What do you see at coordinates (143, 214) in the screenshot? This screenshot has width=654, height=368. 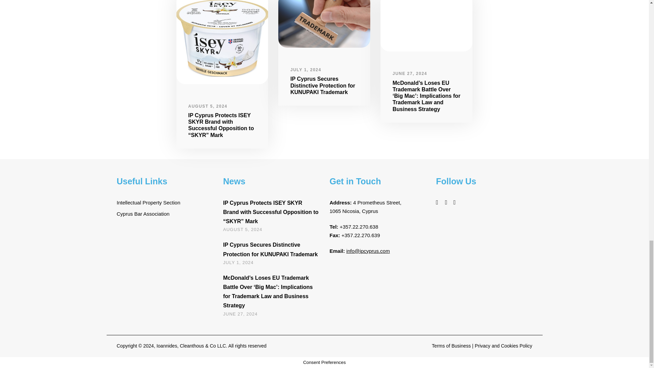 I see `Cyprus Bar Association` at bounding box center [143, 214].